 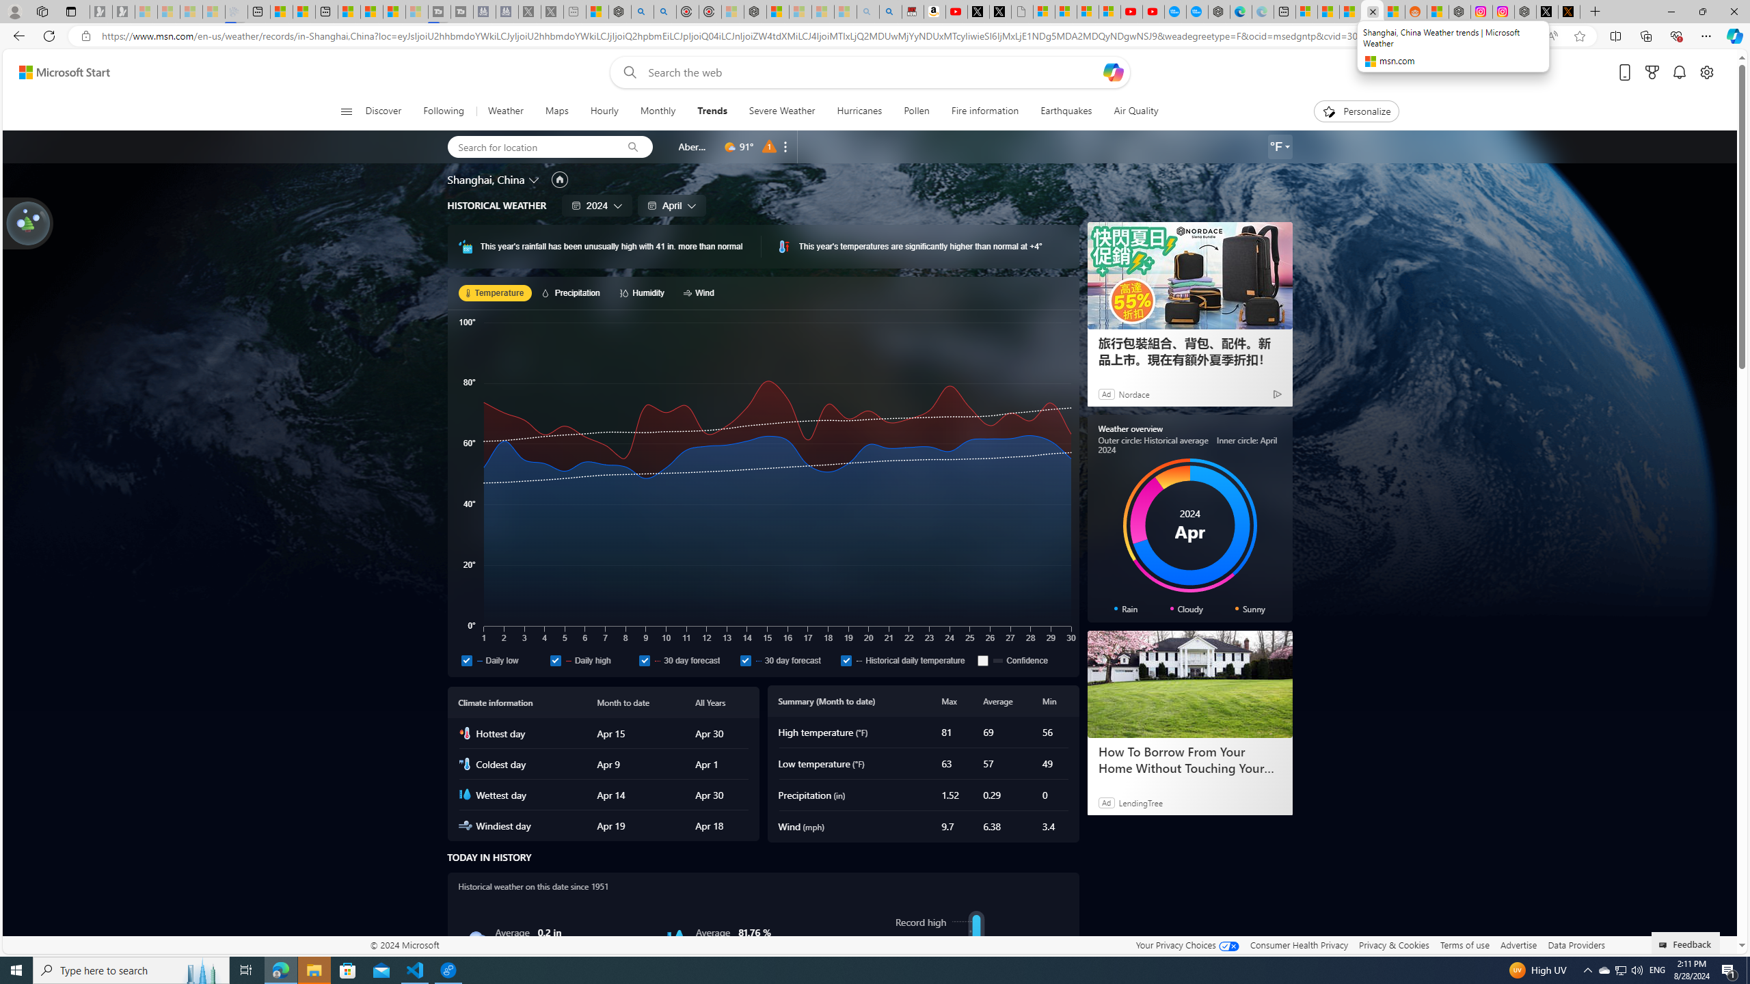 I want to click on Data Providers, so click(x=1576, y=944).